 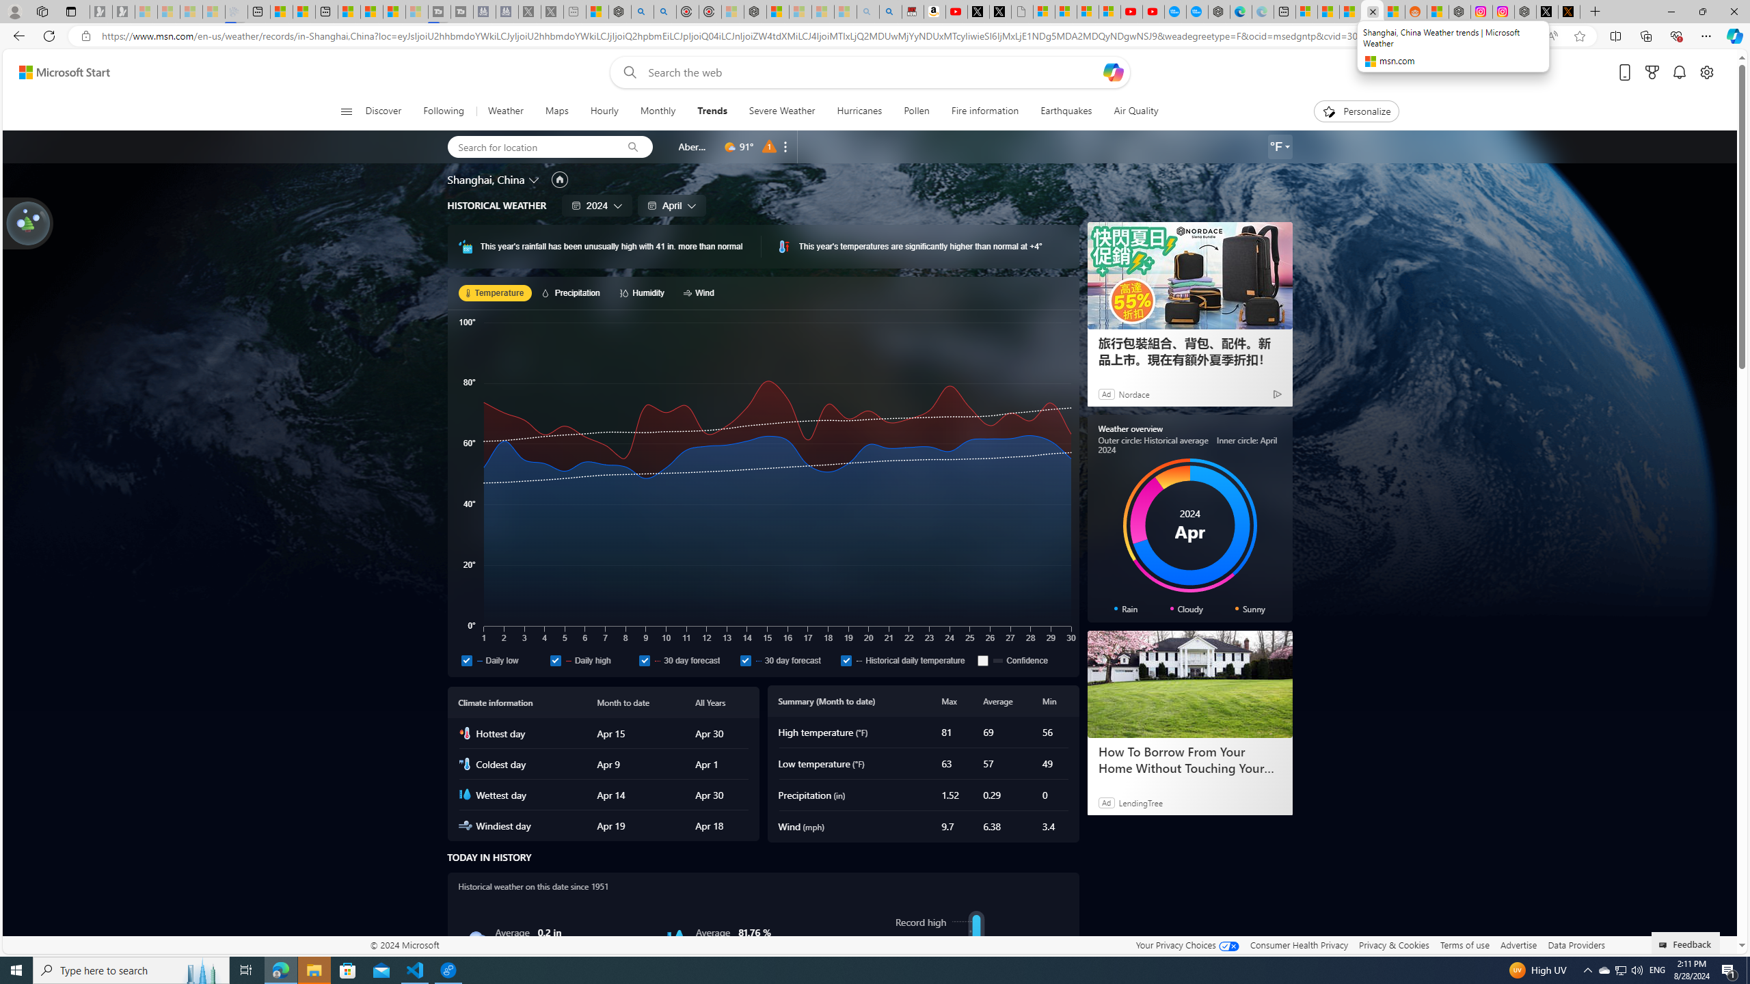 I want to click on Data Providers, so click(x=1576, y=944).